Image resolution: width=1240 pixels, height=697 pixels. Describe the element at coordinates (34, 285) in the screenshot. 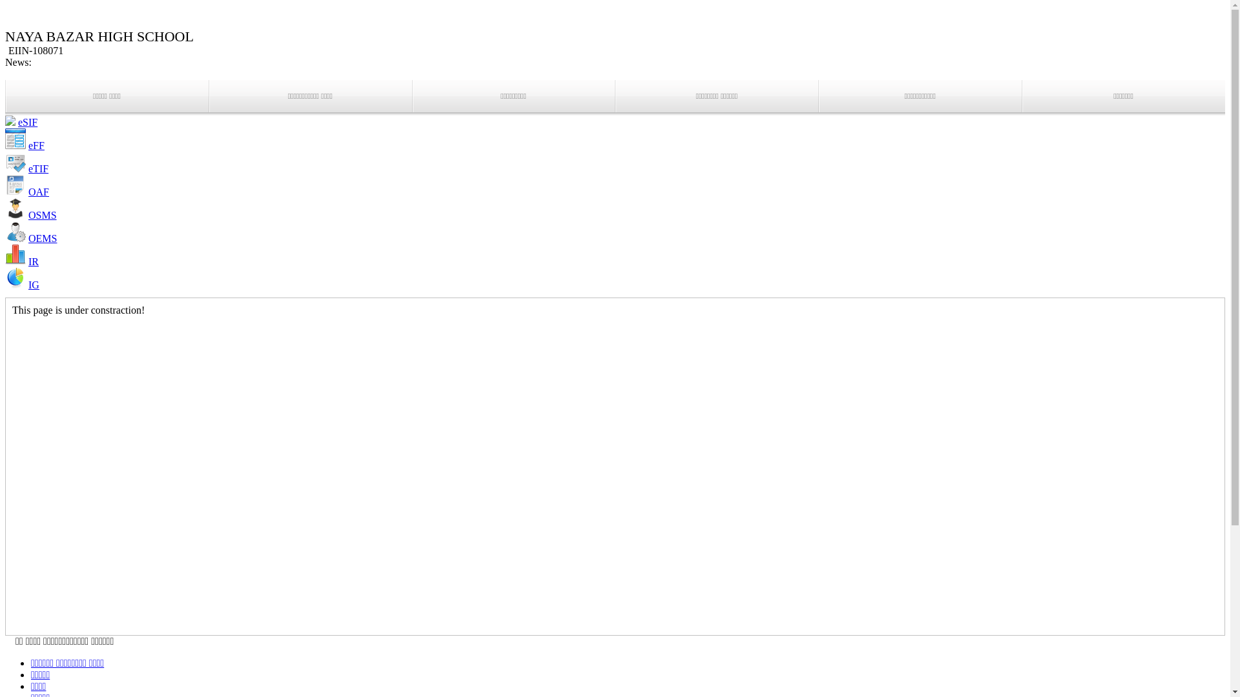

I see `IG` at that location.